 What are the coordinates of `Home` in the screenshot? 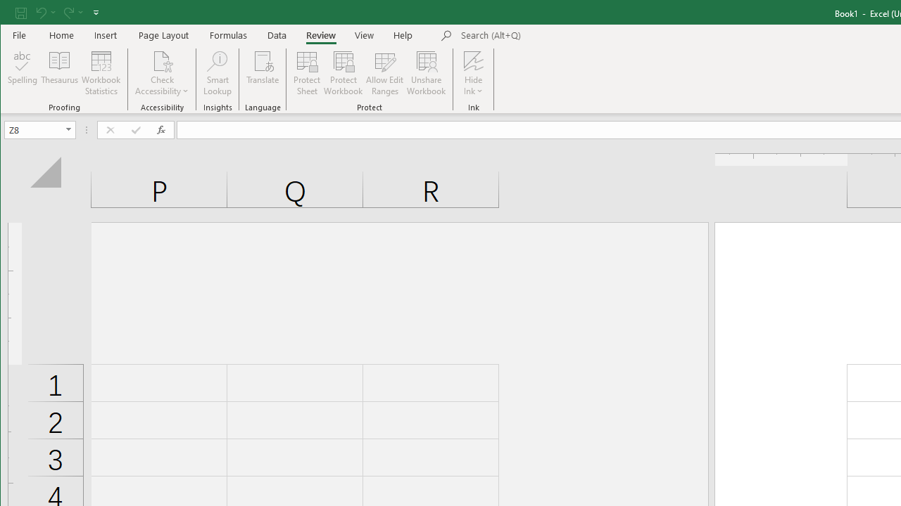 It's located at (62, 35).